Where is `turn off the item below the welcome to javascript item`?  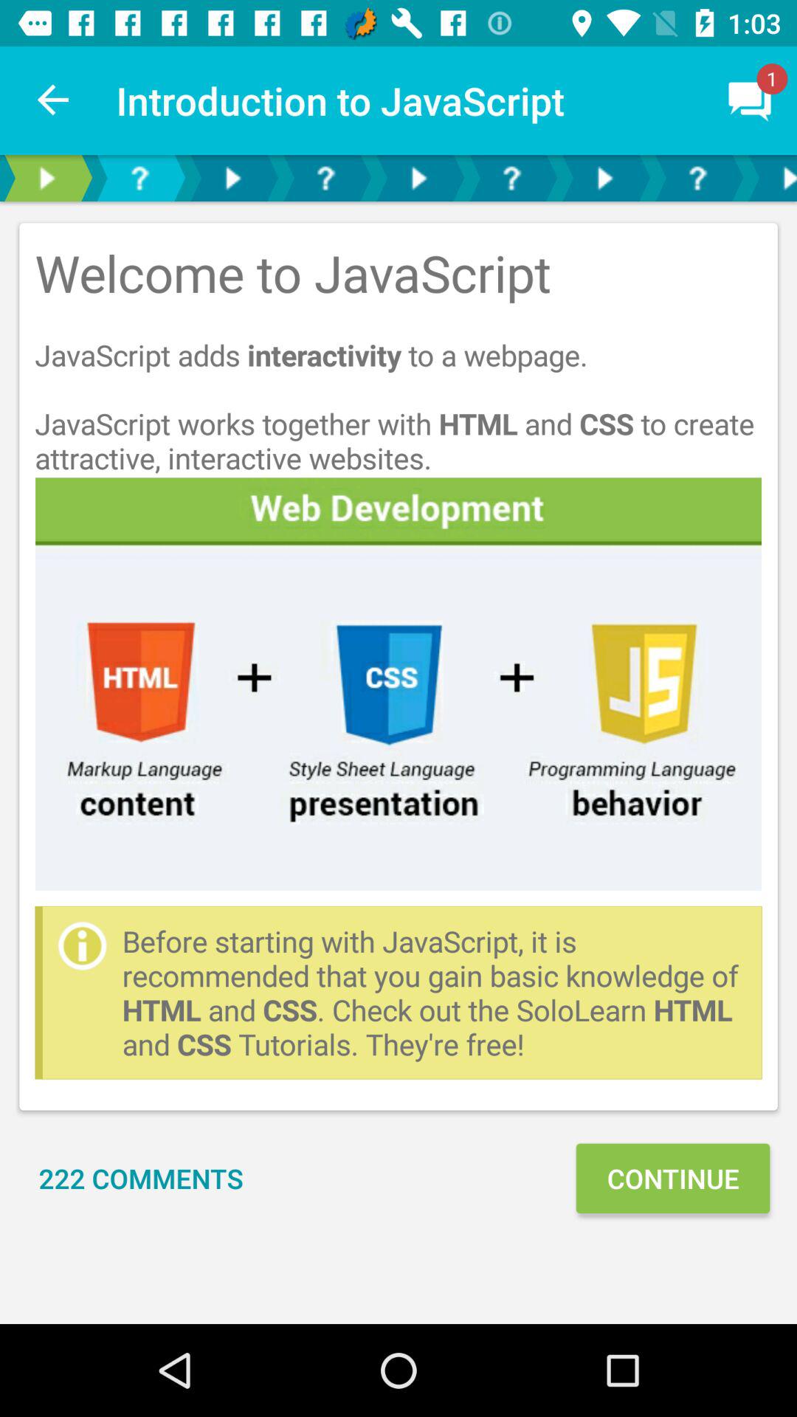 turn off the item below the welcome to javascript item is located at coordinates (398, 683).